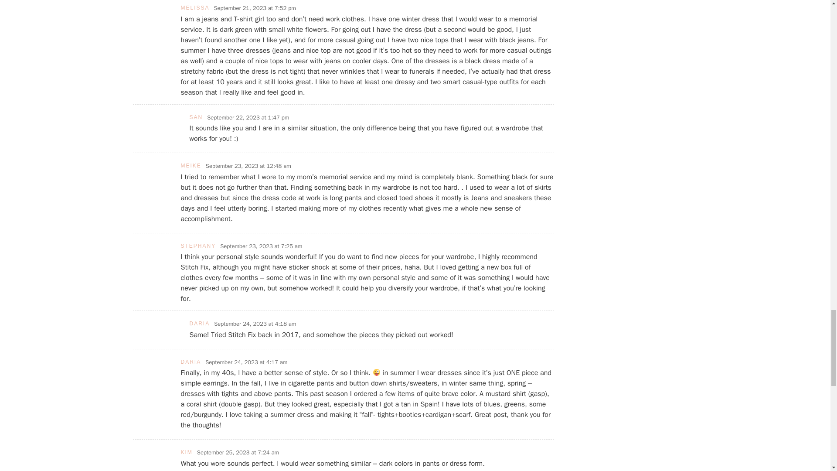 The height and width of the screenshot is (471, 837). I want to click on SAN, so click(195, 117).